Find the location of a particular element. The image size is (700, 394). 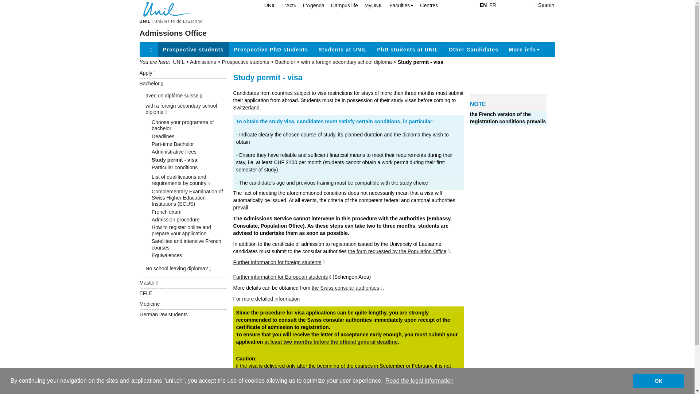

Students at UNIL is located at coordinates (342, 49).